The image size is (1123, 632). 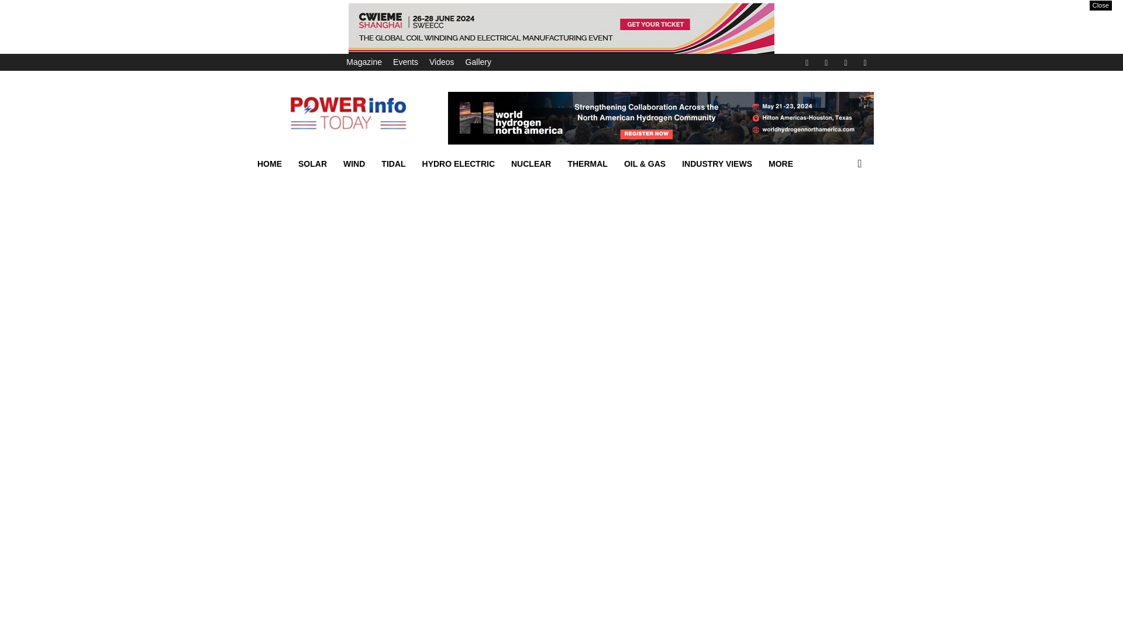 What do you see at coordinates (405, 62) in the screenshot?
I see `Events` at bounding box center [405, 62].